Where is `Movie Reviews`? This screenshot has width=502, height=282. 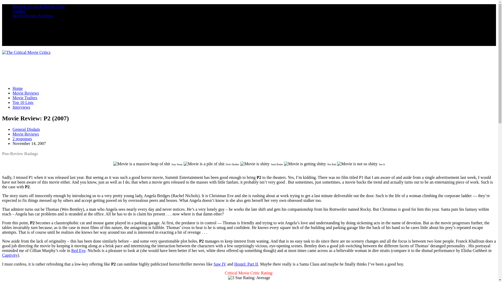
Movie Reviews is located at coordinates (26, 93).